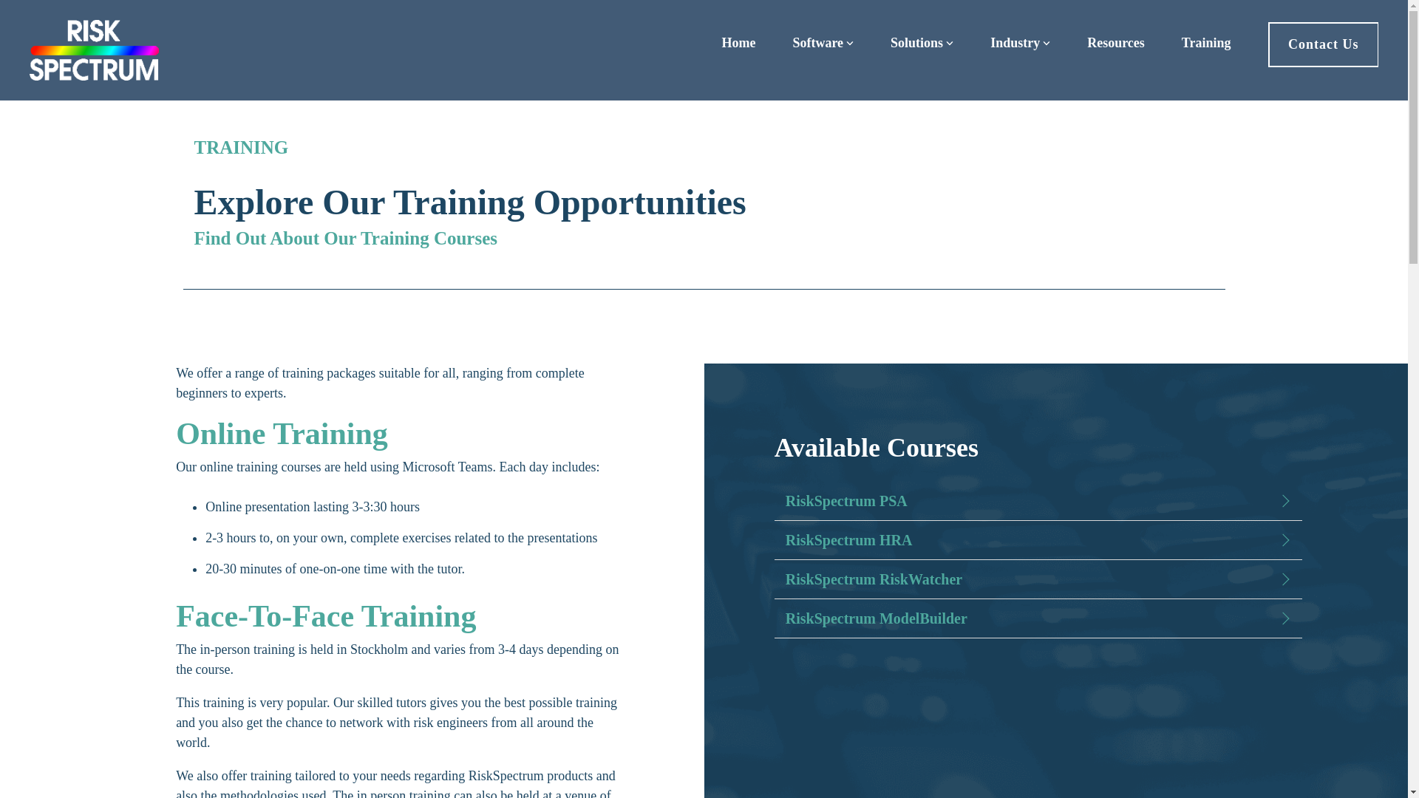  I want to click on Industry, so click(1020, 43).